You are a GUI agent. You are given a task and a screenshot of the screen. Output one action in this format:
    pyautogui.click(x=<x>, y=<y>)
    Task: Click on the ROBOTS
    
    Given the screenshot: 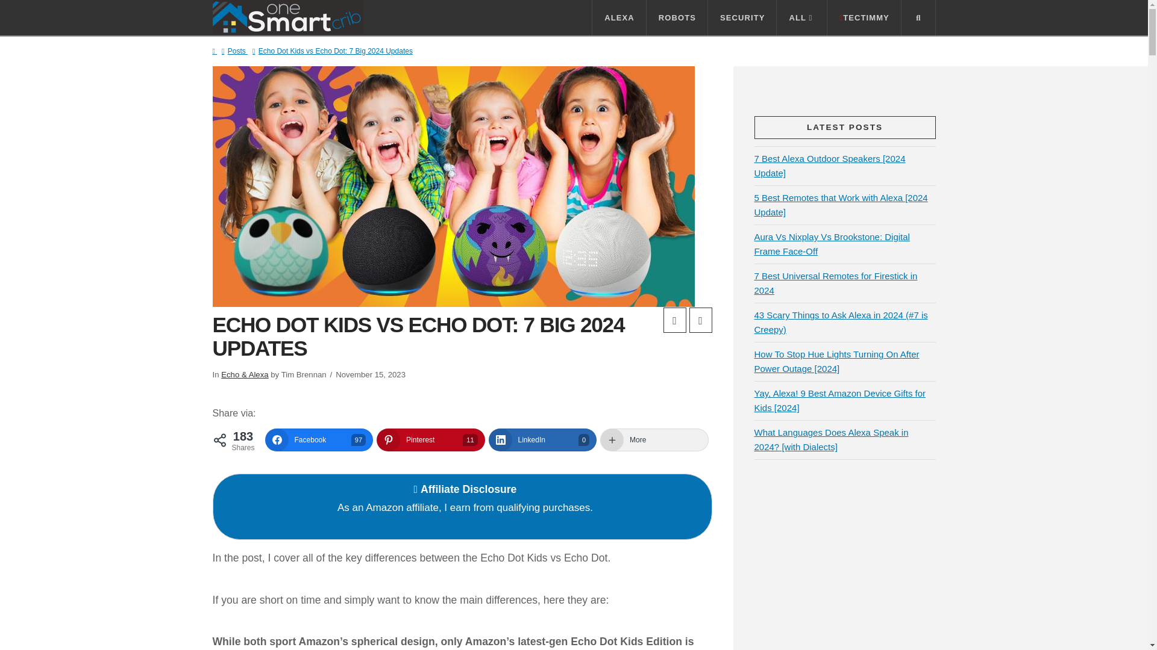 What is the action you would take?
    pyautogui.click(x=677, y=18)
    